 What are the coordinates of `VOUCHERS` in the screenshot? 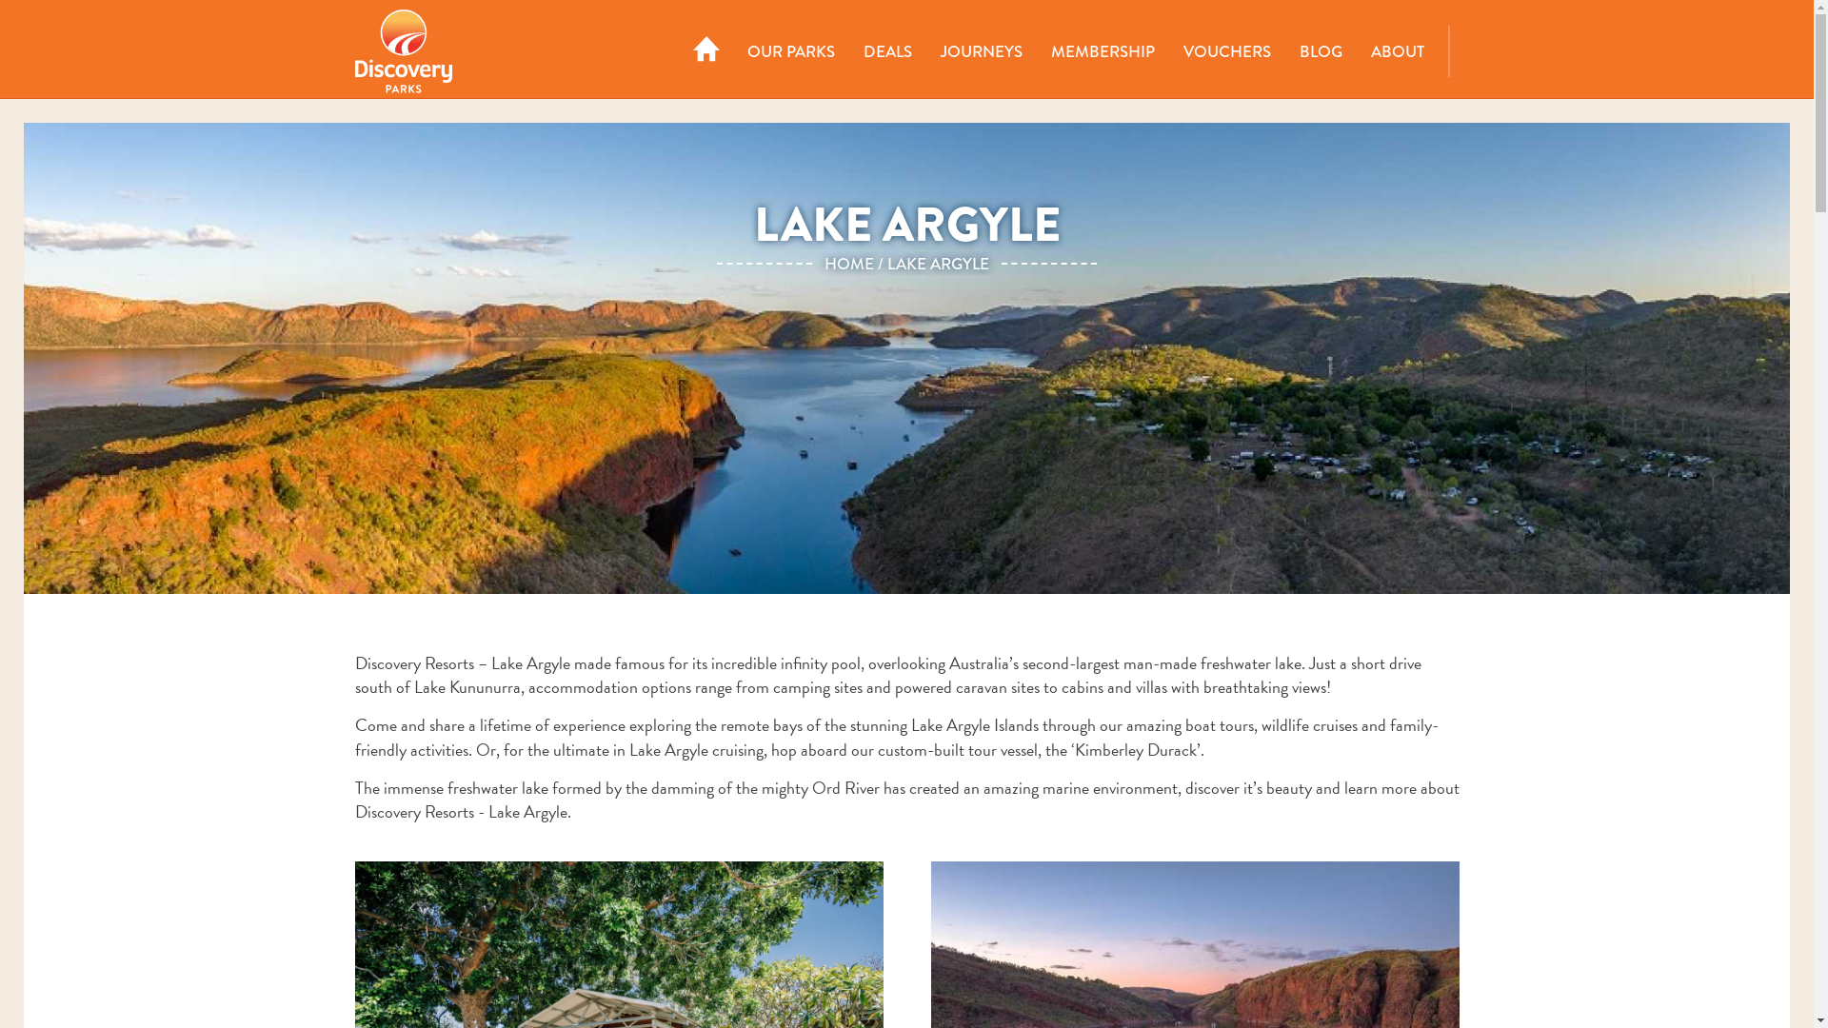 It's located at (1227, 51).